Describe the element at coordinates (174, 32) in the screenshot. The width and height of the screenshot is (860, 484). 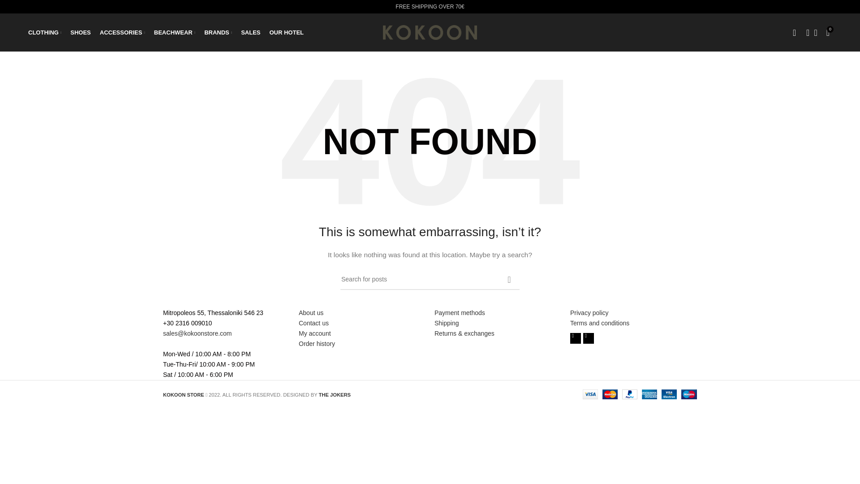
I see `BEACHWEAR` at that location.